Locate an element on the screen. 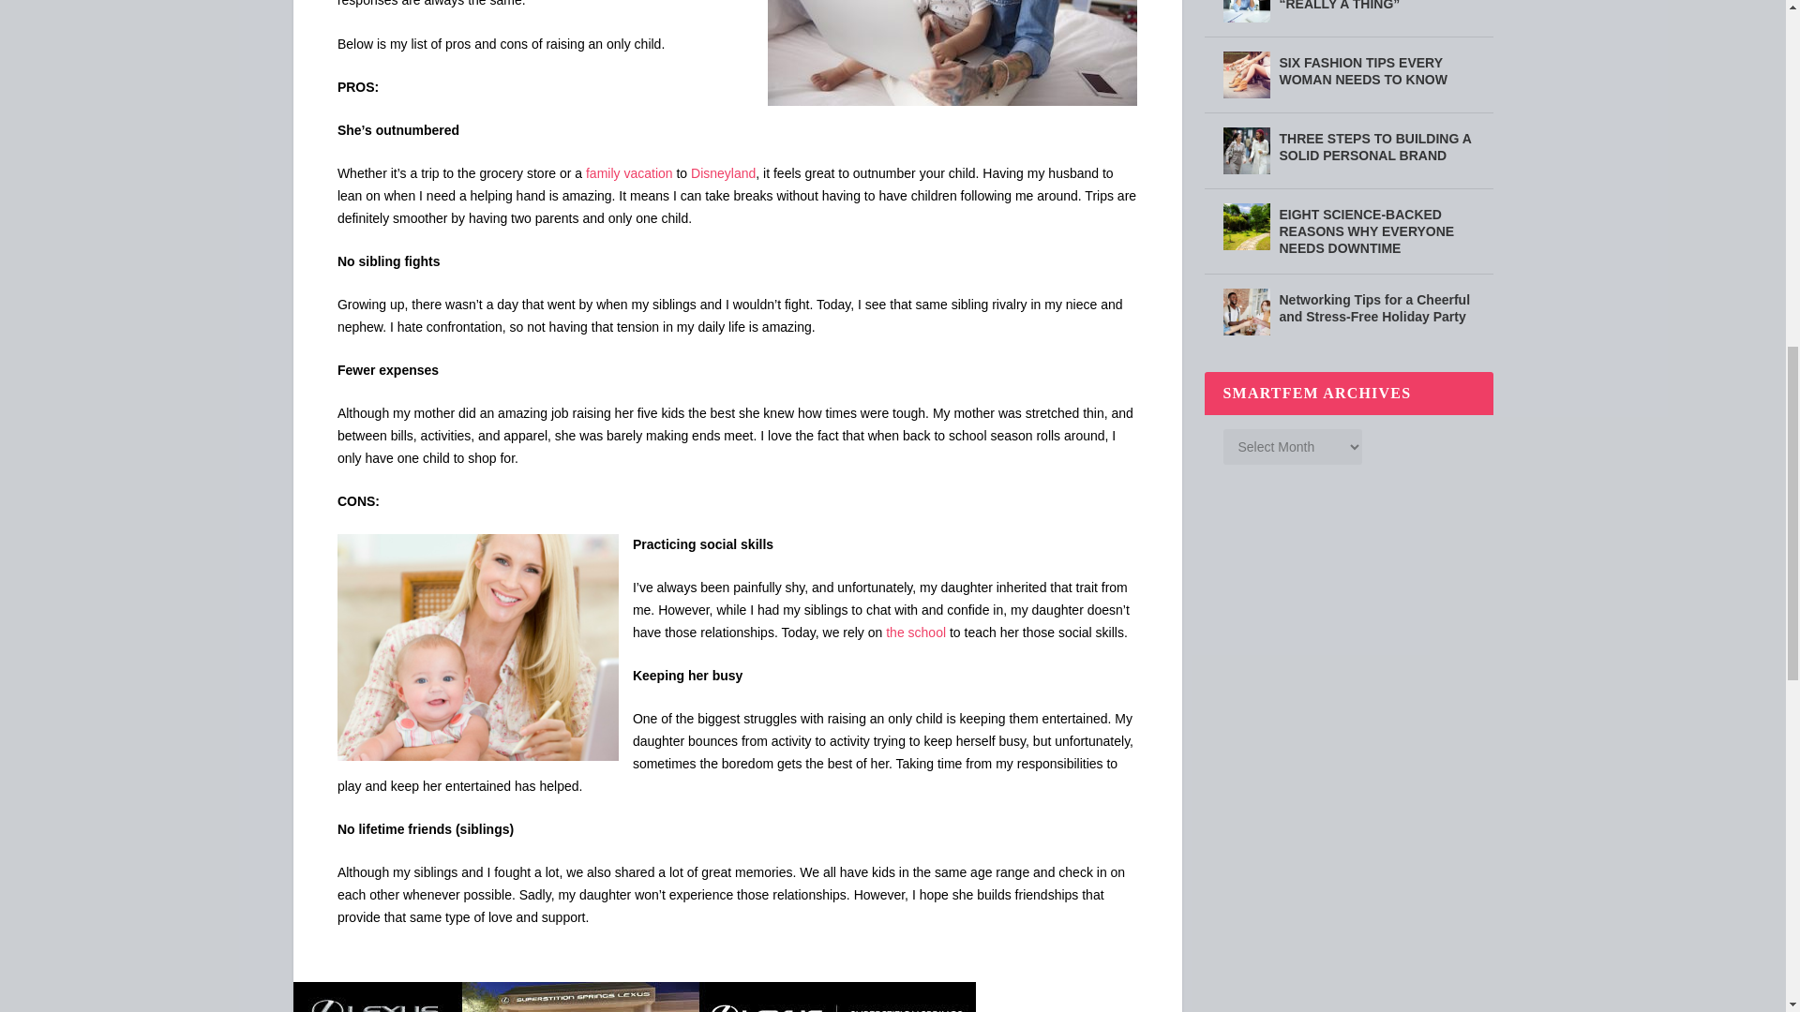  family vacation is located at coordinates (630, 173).